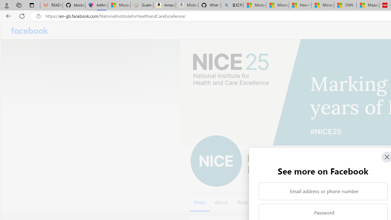 The image size is (391, 220). Describe the element at coordinates (345, 5) in the screenshot. I see `CNN - MSN` at that location.